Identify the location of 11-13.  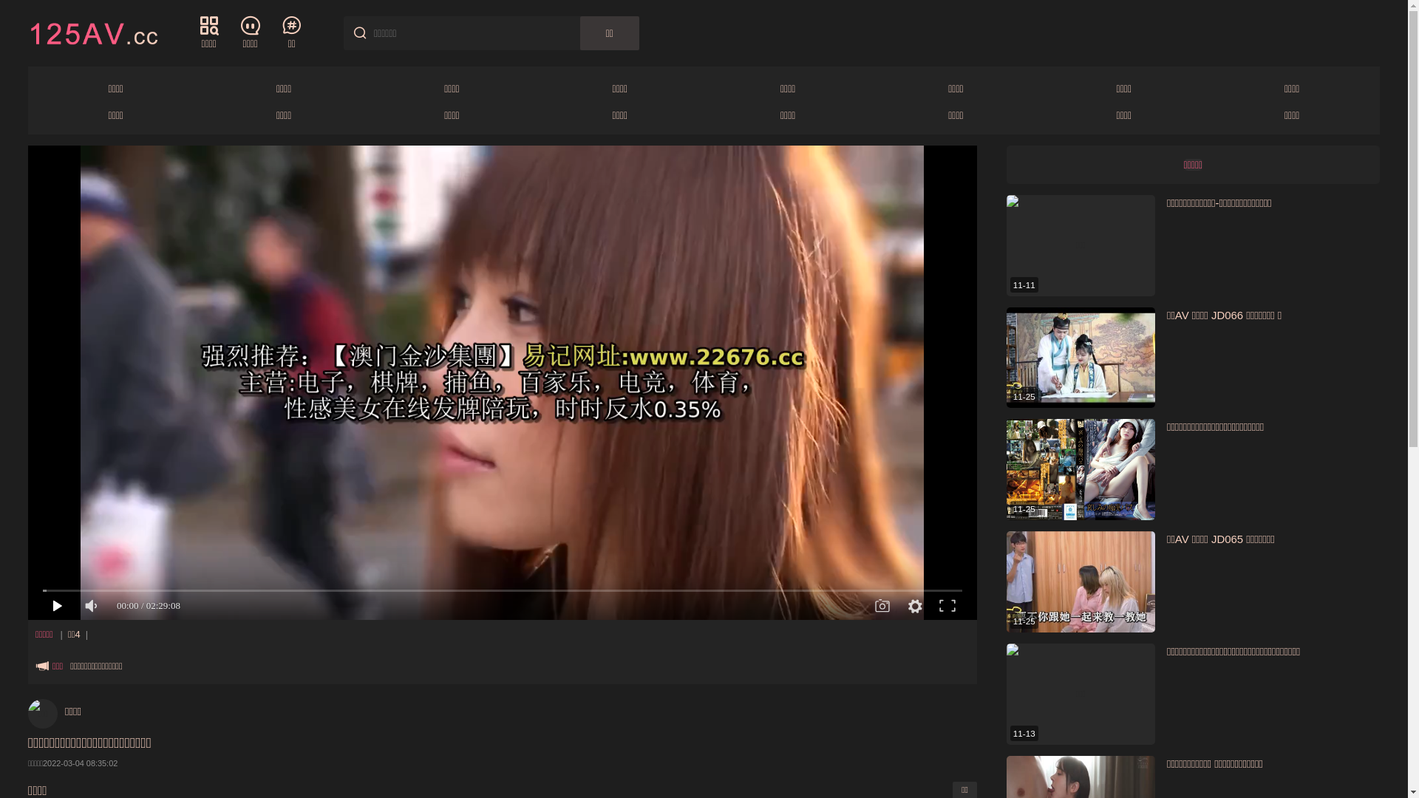
(1081, 695).